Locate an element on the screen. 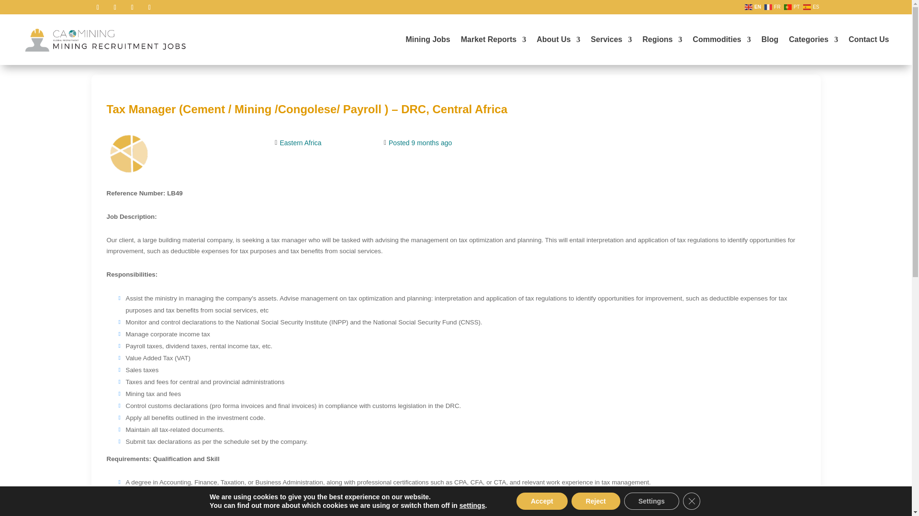 This screenshot has height=516, width=919. Follow on Instagram is located at coordinates (132, 8).